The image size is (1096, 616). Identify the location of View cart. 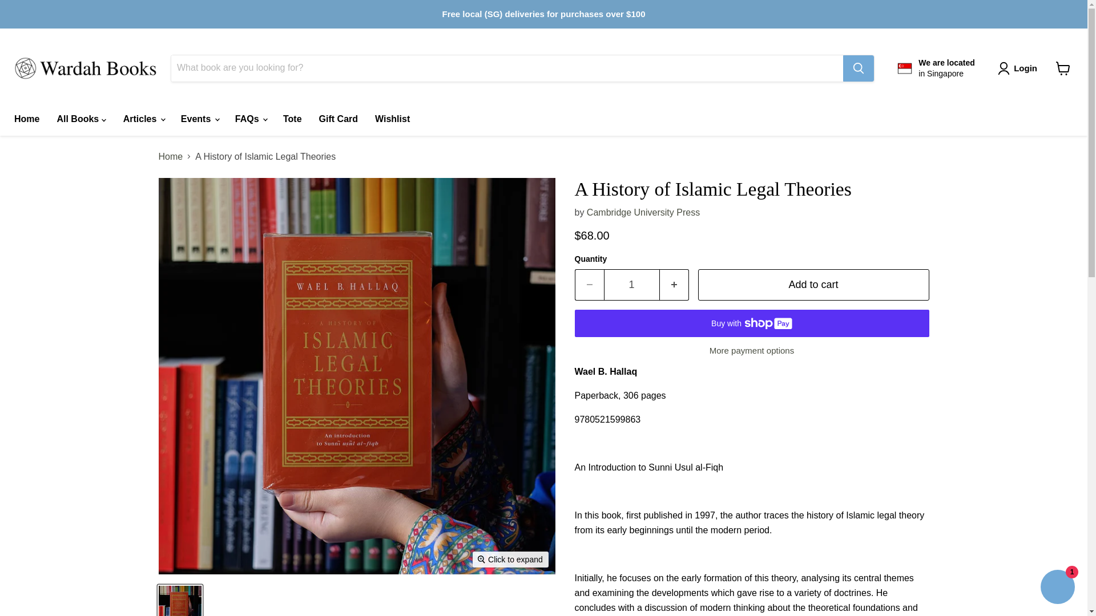
(1063, 68).